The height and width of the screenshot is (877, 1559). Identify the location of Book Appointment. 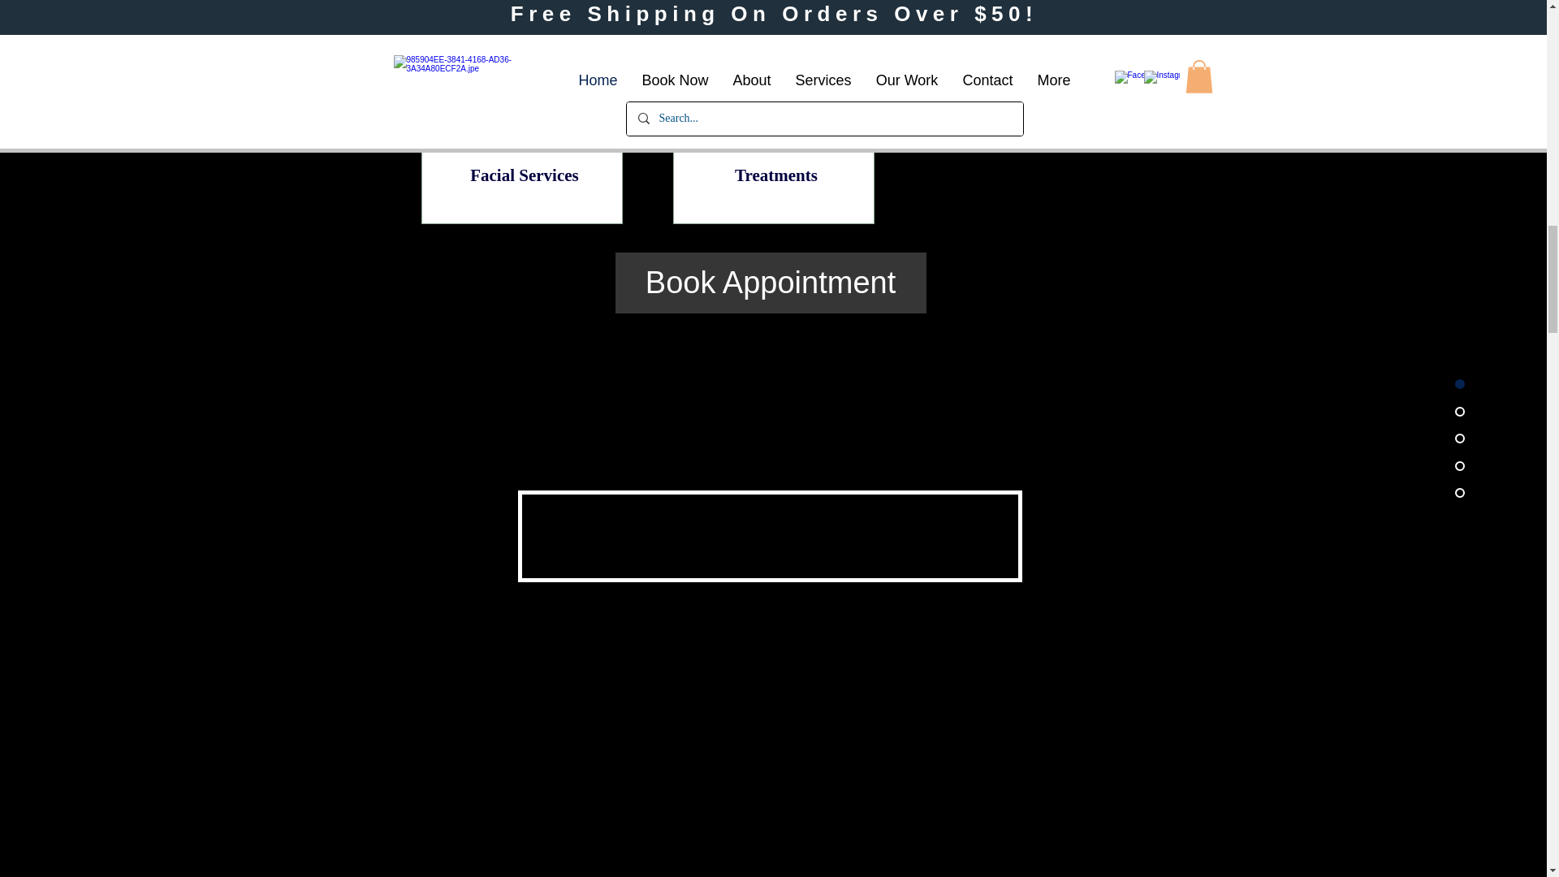
(771, 283).